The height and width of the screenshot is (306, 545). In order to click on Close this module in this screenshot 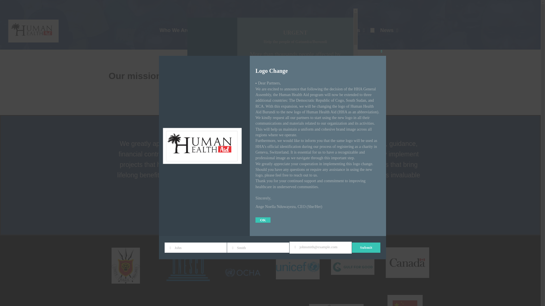, I will do `click(381, 51)`.